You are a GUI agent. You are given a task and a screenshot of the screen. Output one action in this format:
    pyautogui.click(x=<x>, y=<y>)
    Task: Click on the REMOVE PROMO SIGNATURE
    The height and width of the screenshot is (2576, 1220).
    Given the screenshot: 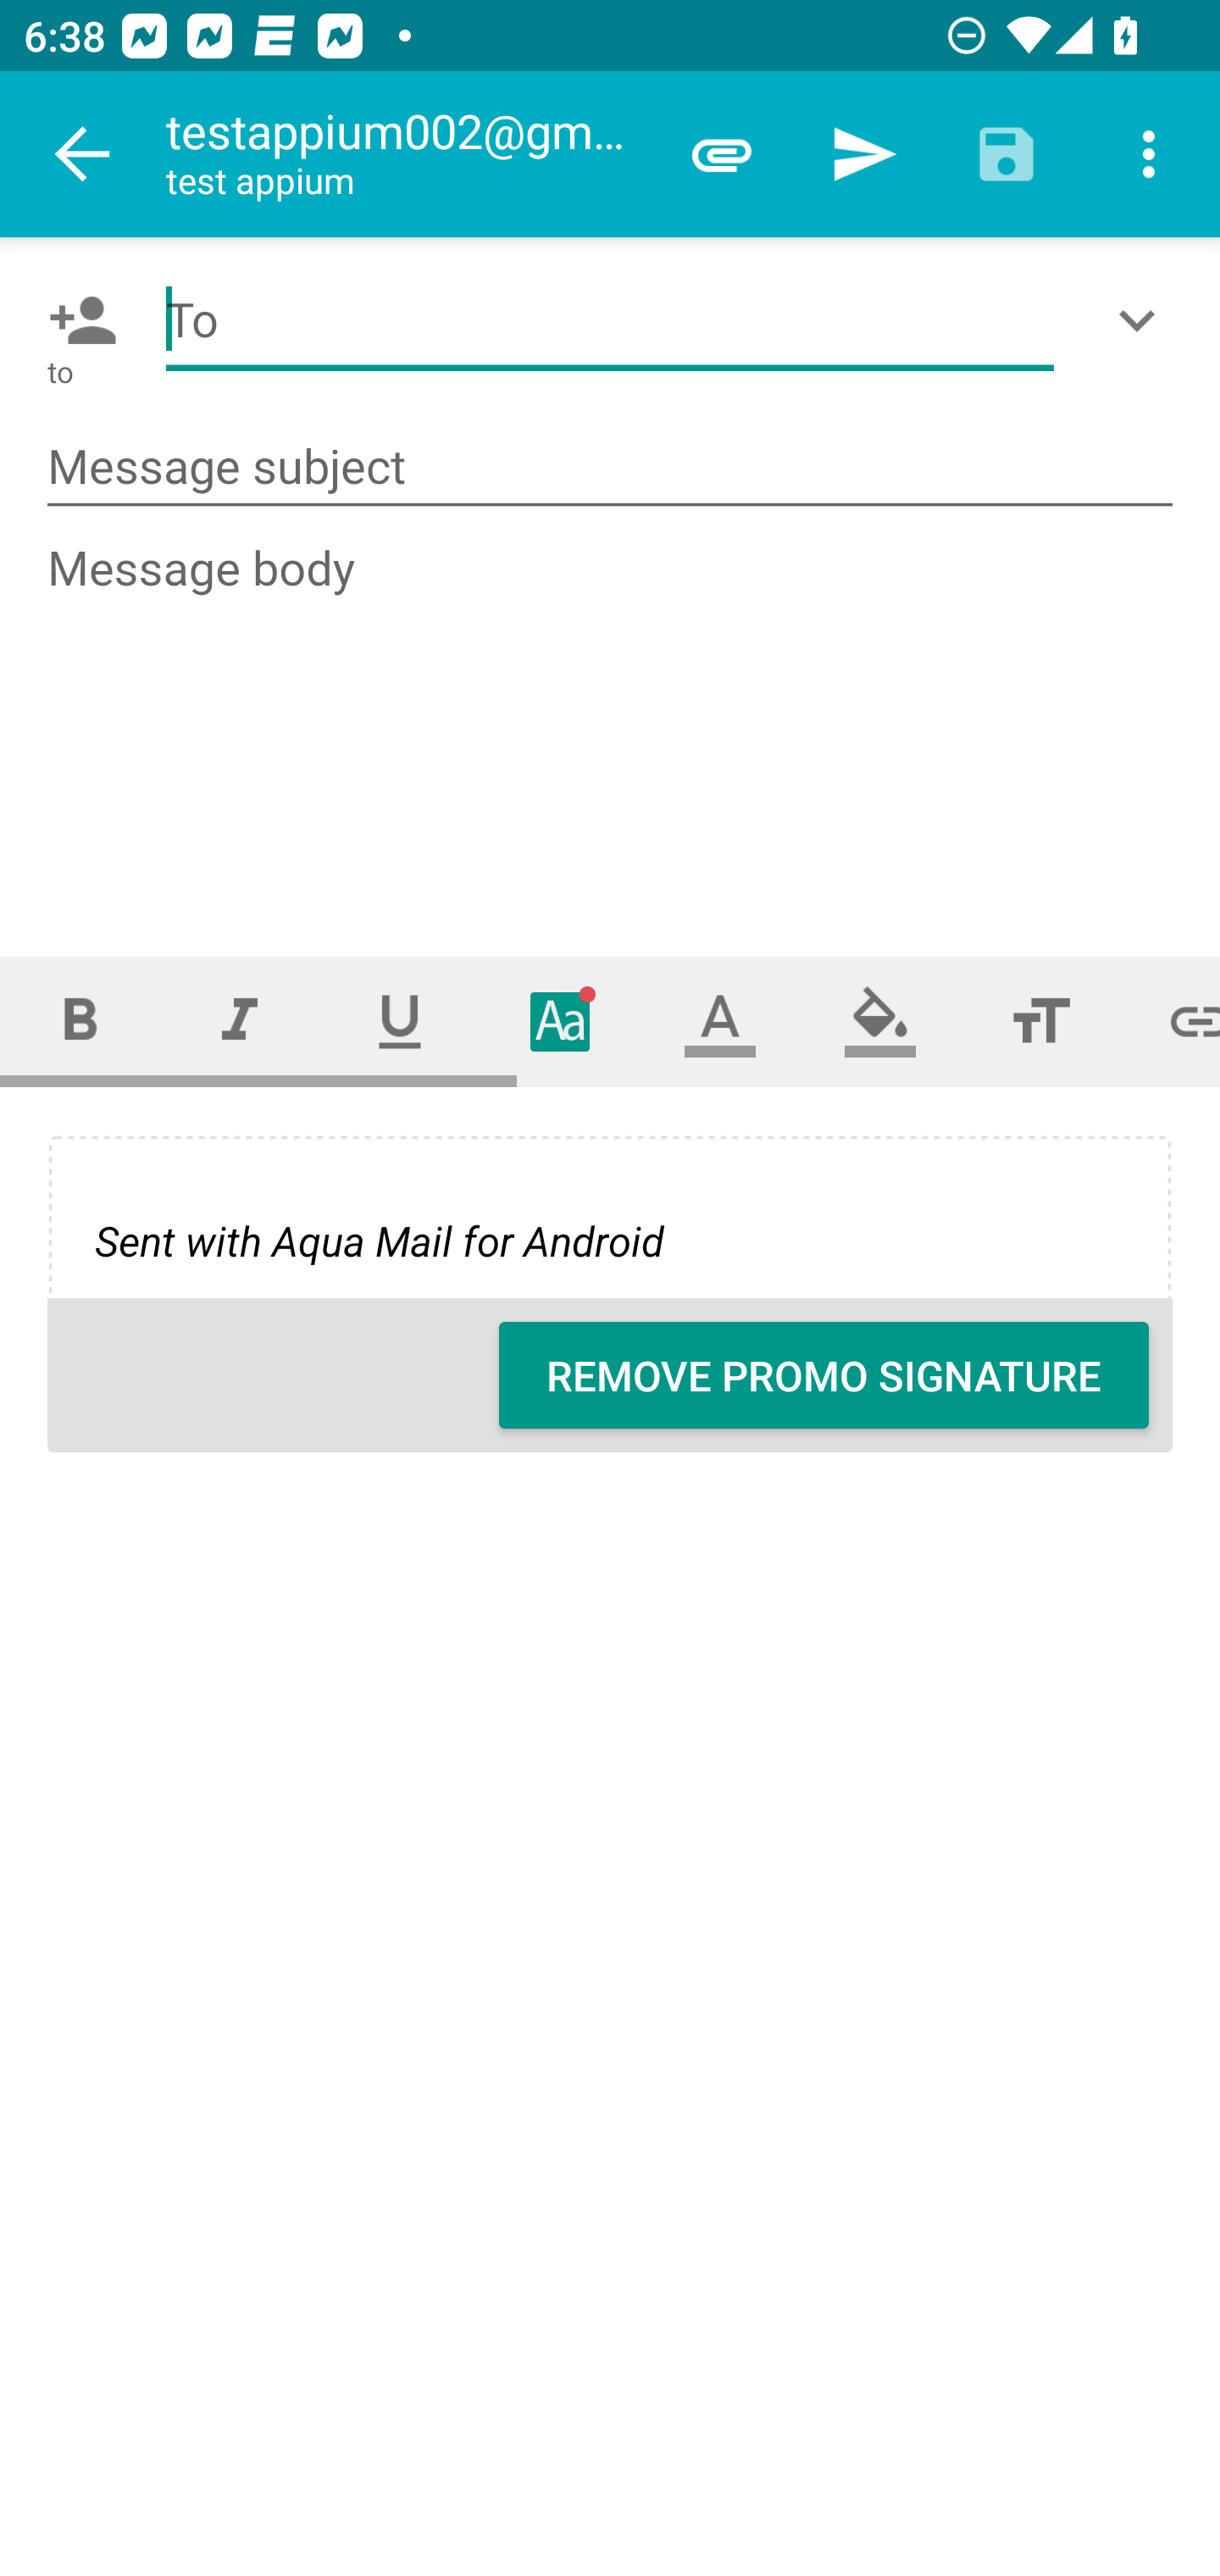 What is the action you would take?
    pyautogui.click(x=823, y=1375)
    